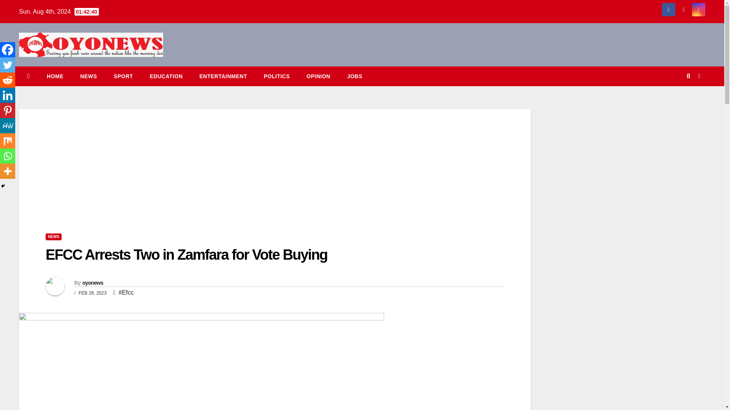  Describe the element at coordinates (354, 76) in the screenshot. I see `jobs` at that location.